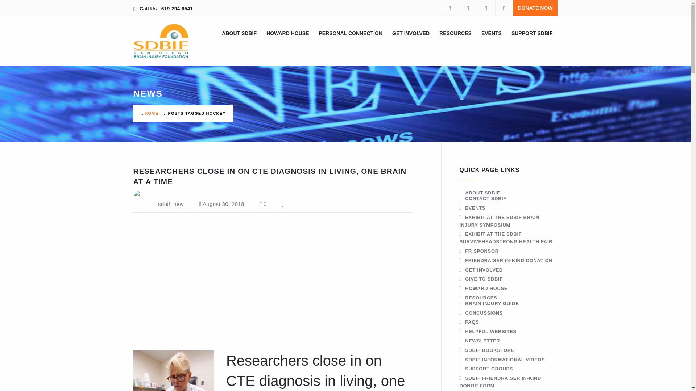  Describe the element at coordinates (231, 285) in the screenshot. I see `USATODAY- Embed Player` at that location.